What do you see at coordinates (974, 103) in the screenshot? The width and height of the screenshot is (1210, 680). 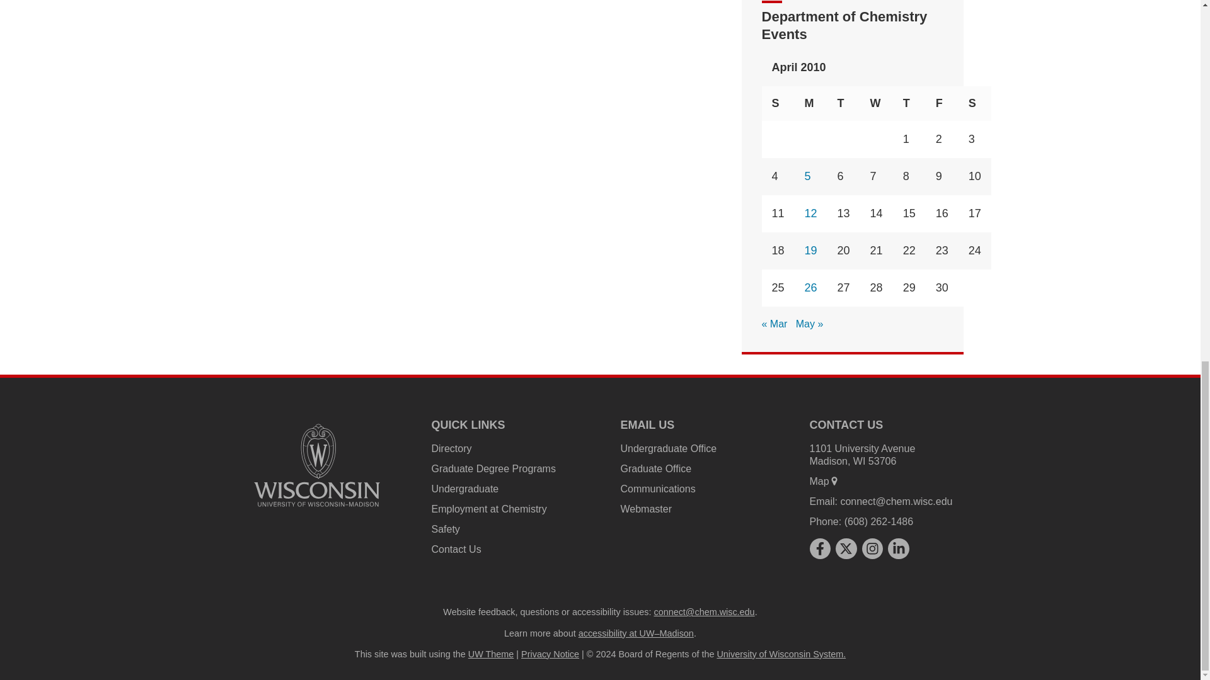 I see `Saturday` at bounding box center [974, 103].